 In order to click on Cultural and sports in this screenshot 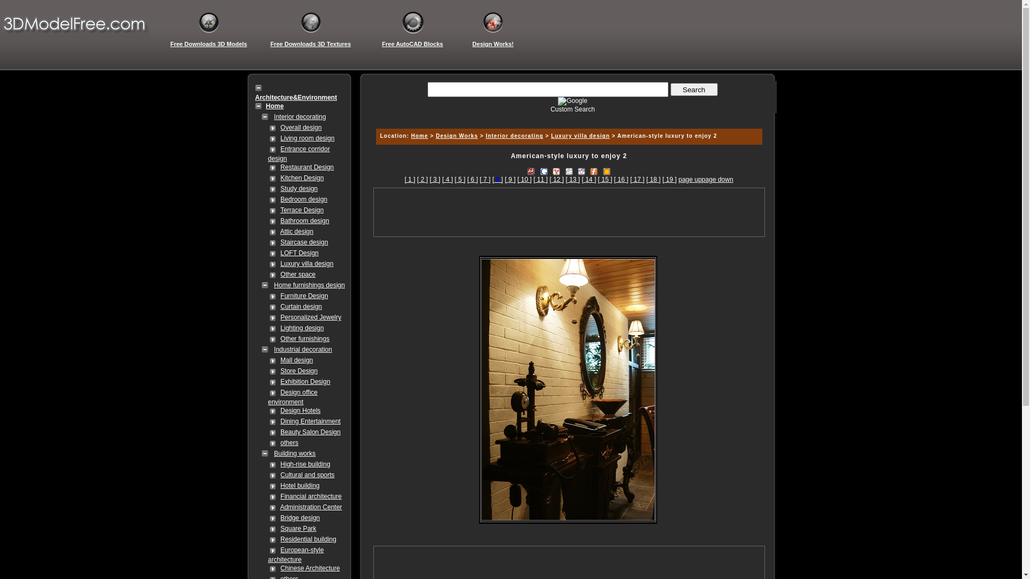, I will do `click(308, 475)`.